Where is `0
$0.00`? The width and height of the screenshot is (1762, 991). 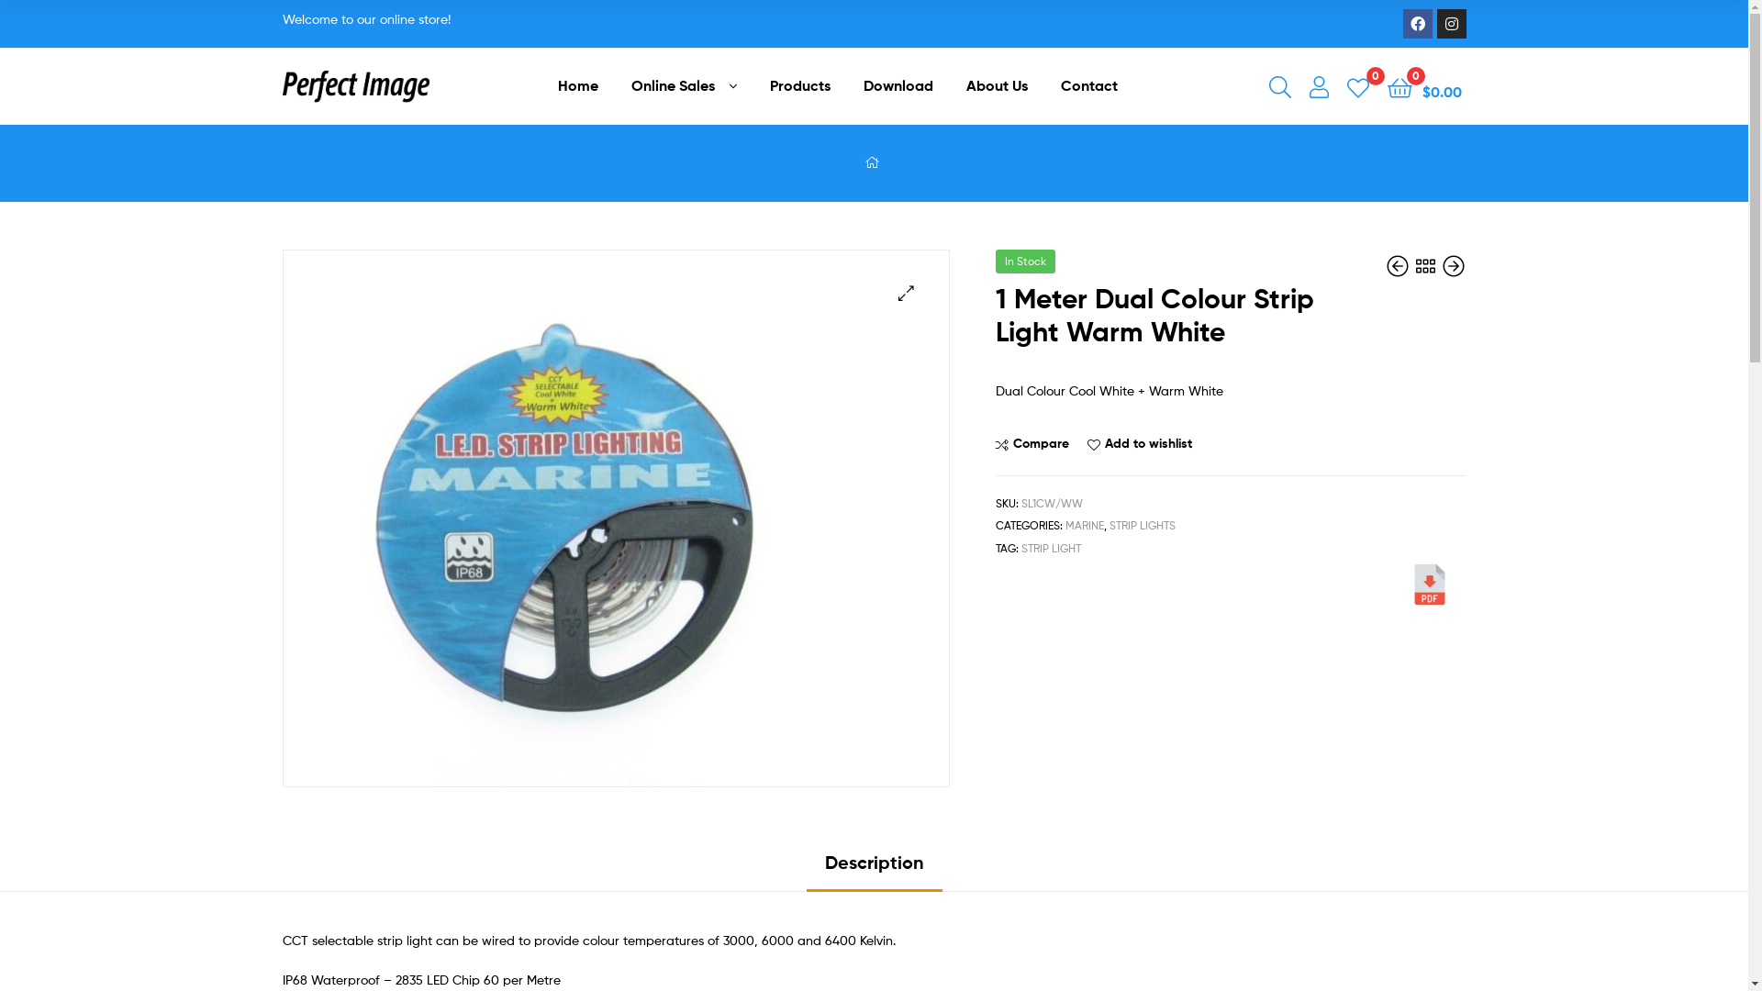 0
$0.00 is located at coordinates (1424, 86).